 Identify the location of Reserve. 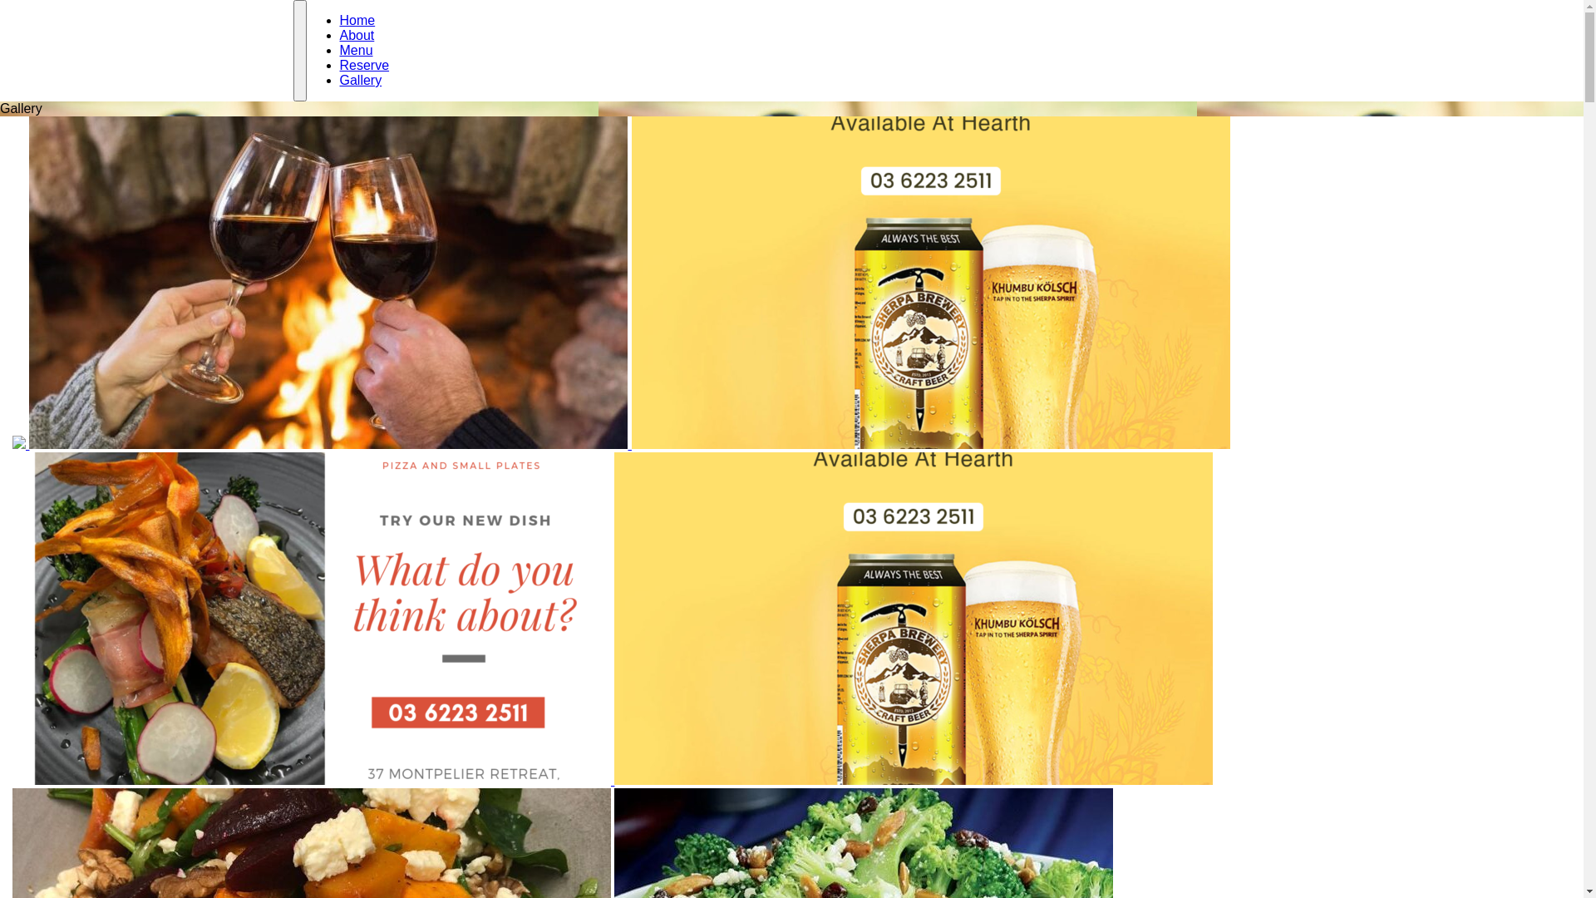
(364, 65).